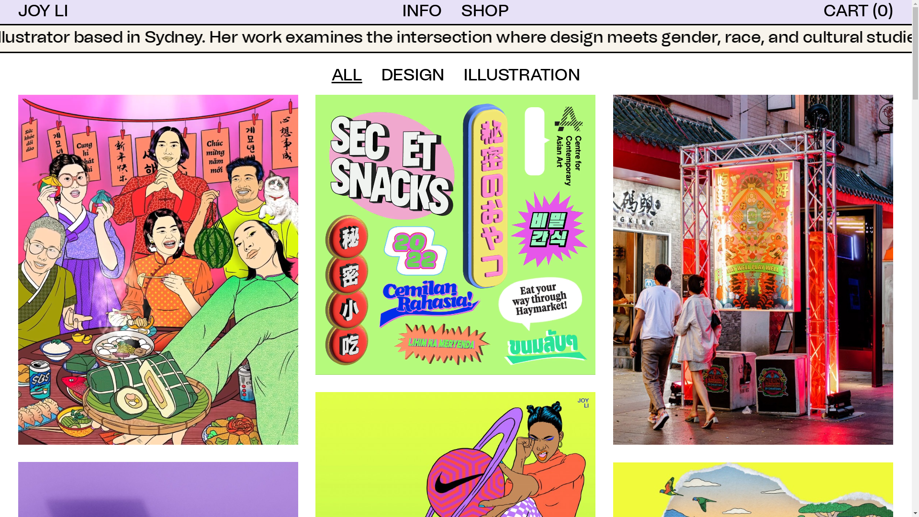 Image resolution: width=919 pixels, height=517 pixels. Describe the element at coordinates (43, 11) in the screenshot. I see `JOY LI` at that location.